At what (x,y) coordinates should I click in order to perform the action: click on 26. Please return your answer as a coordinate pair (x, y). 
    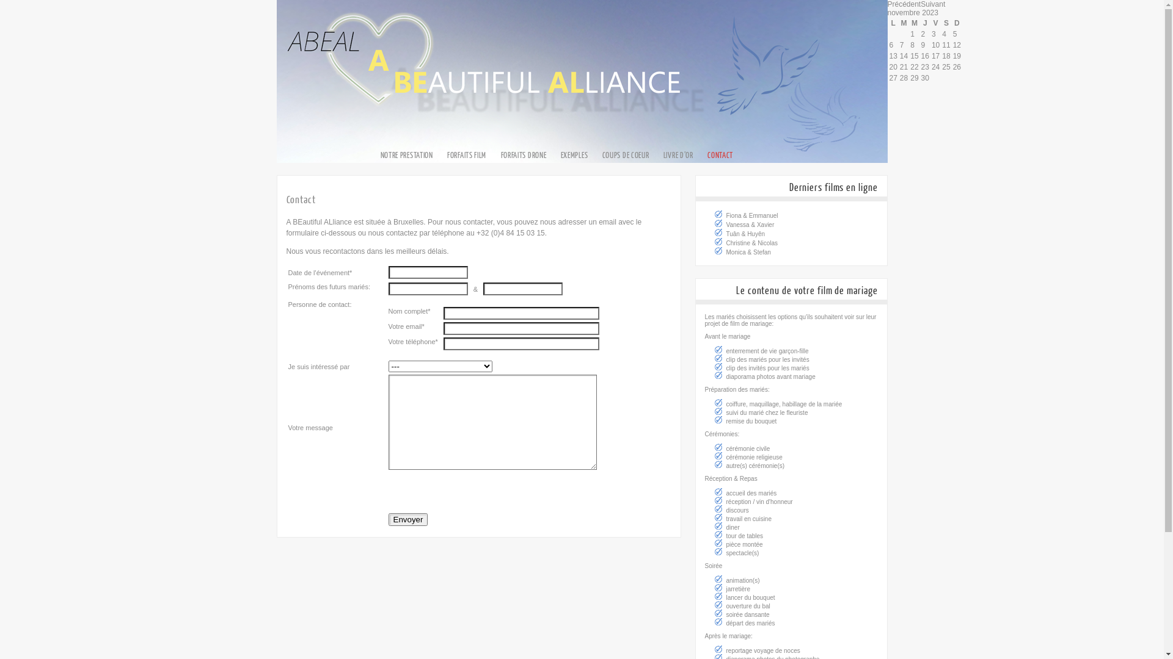
    Looking at the image, I should click on (957, 67).